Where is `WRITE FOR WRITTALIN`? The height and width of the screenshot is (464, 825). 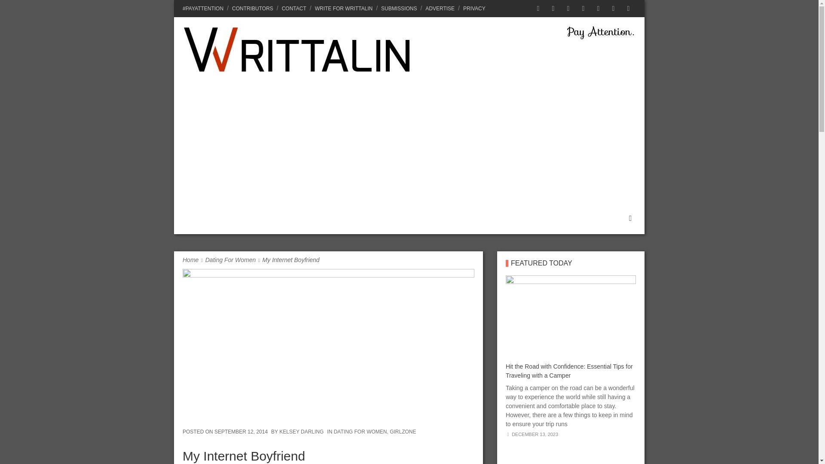 WRITE FOR WRITTALIN is located at coordinates (344, 9).